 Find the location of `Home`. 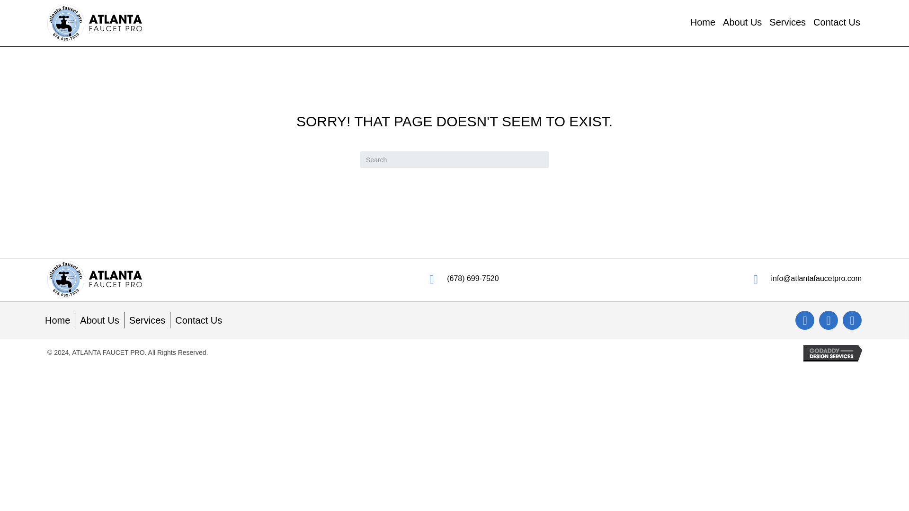

Home is located at coordinates (57, 320).